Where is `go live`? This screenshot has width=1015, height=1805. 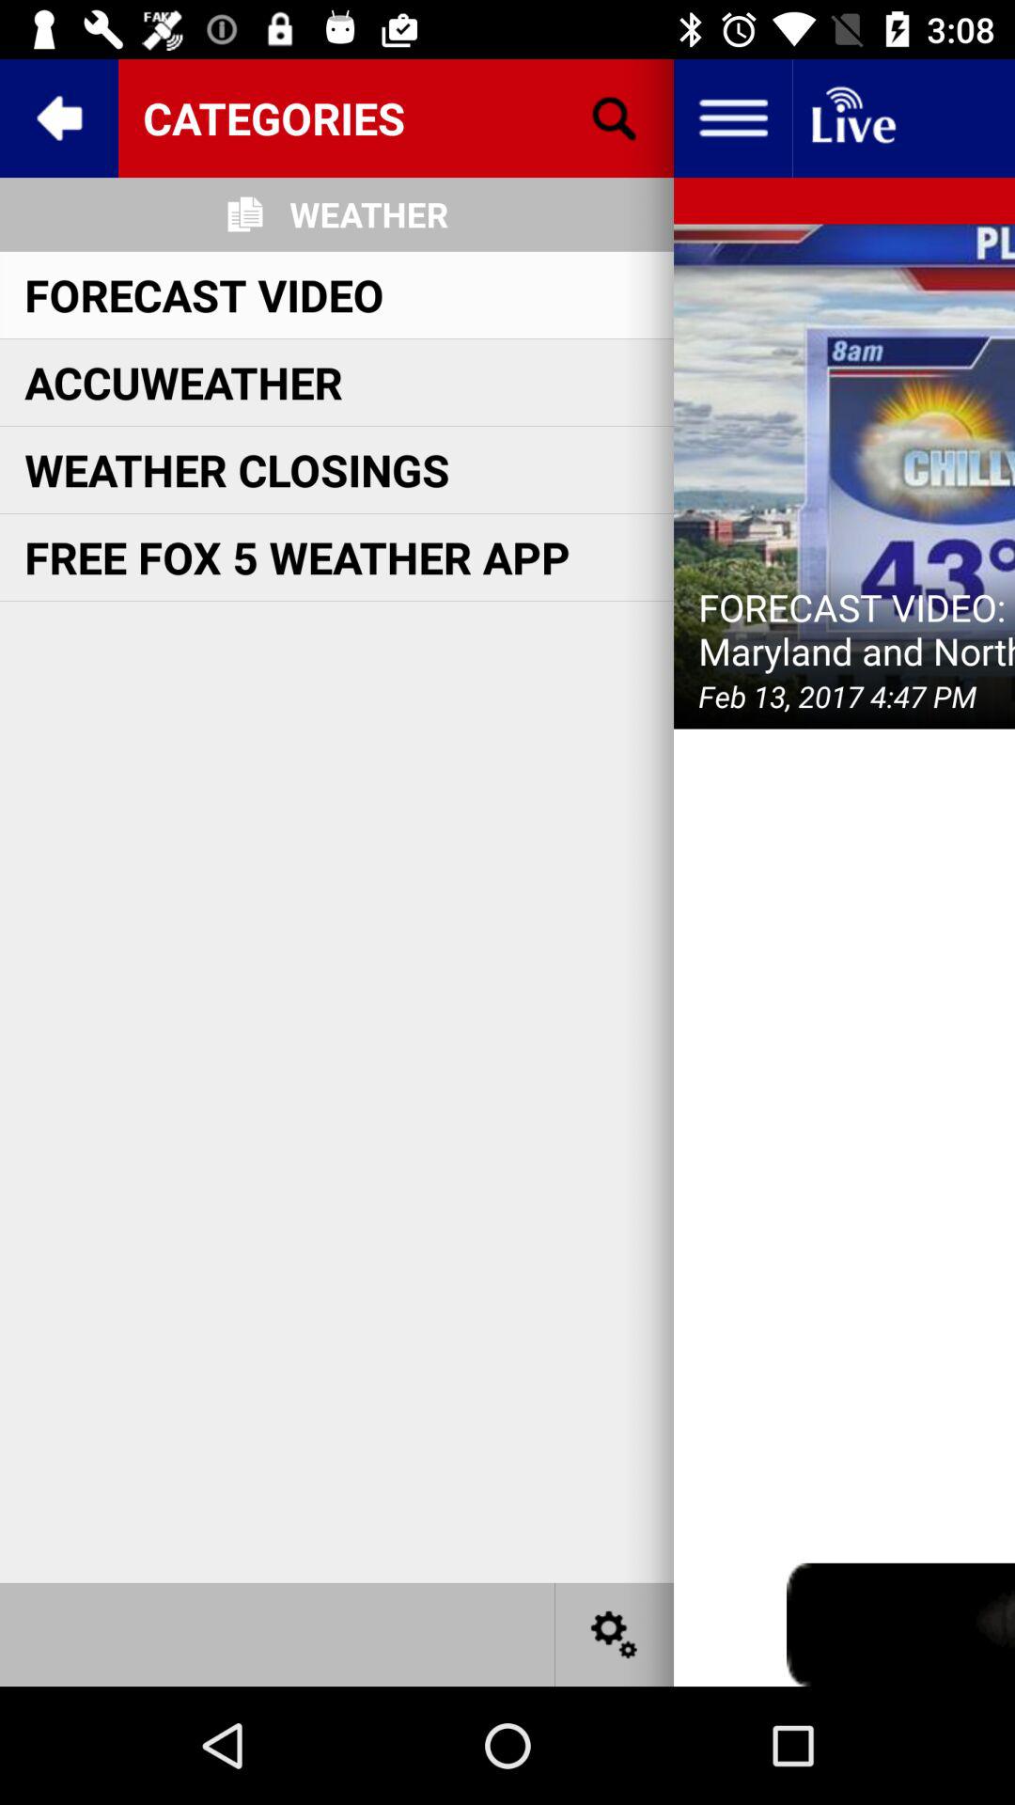 go live is located at coordinates (851, 118).